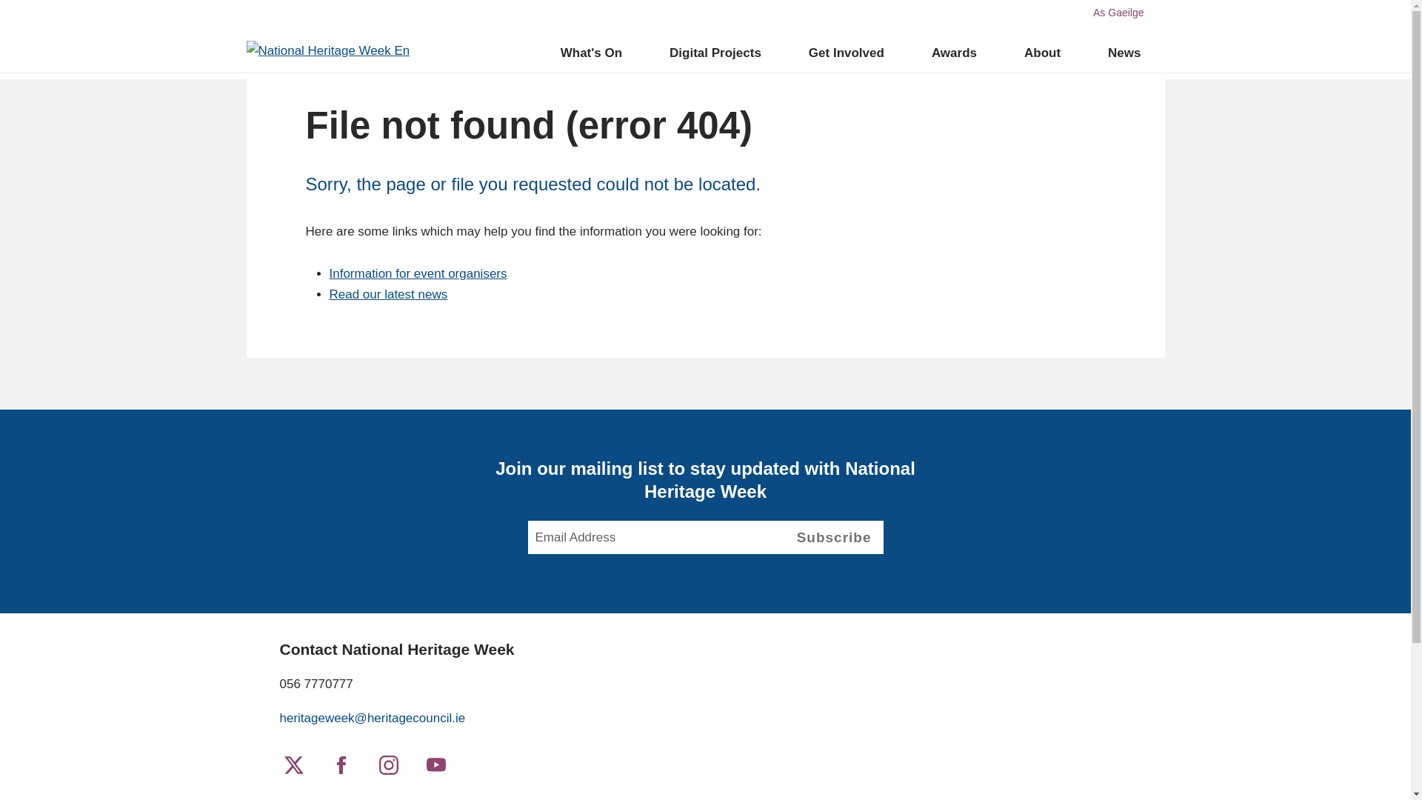  Describe the element at coordinates (327, 50) in the screenshot. I see `Home` at that location.